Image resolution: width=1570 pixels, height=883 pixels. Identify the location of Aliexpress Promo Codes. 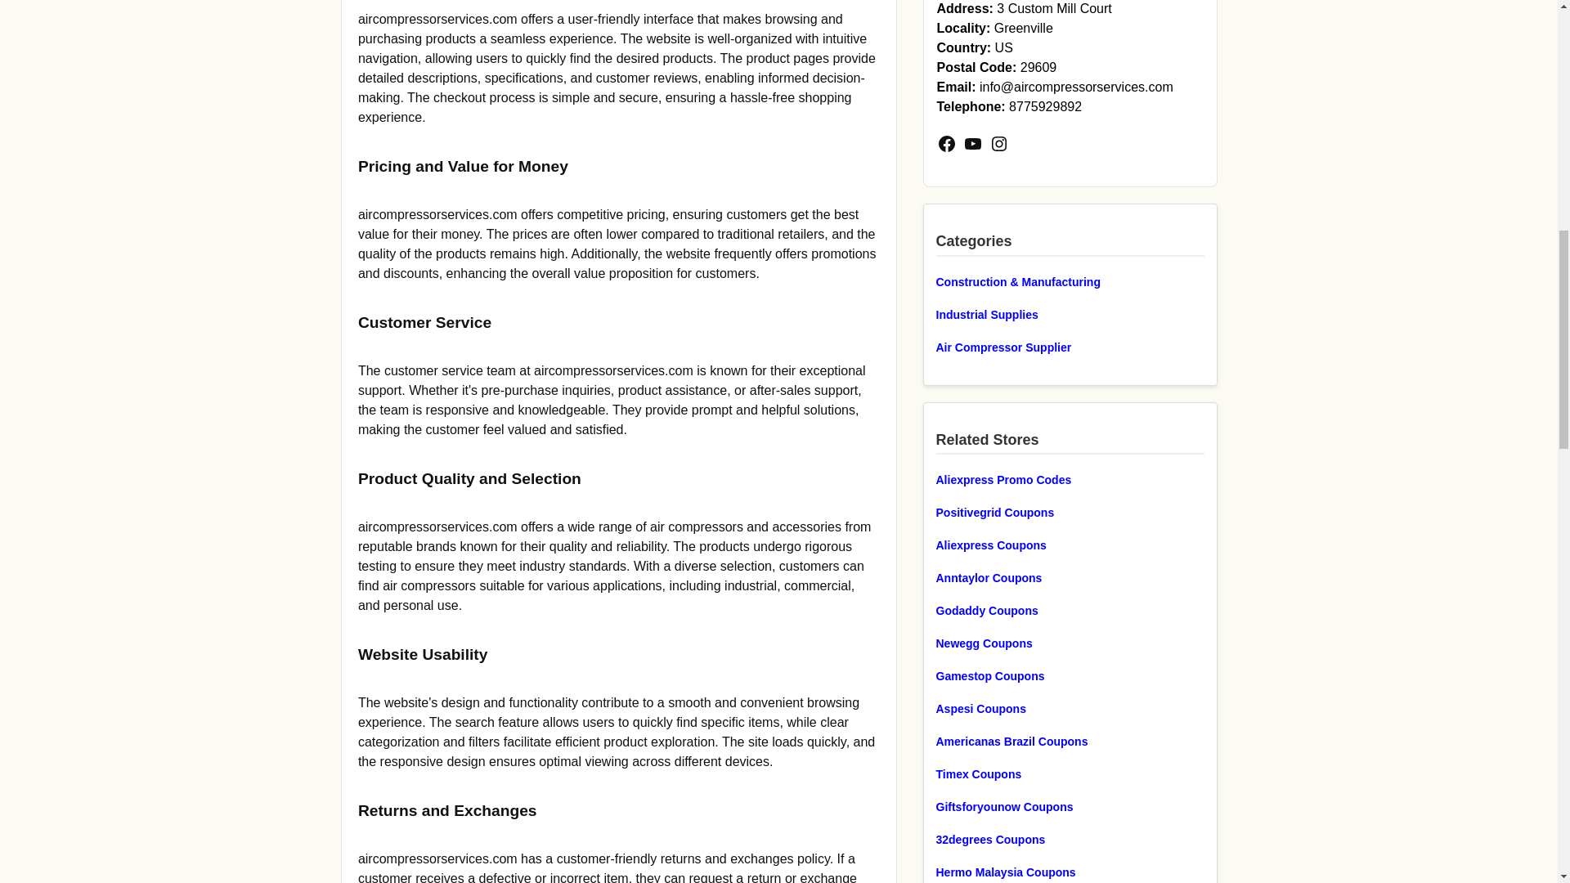
(1070, 479).